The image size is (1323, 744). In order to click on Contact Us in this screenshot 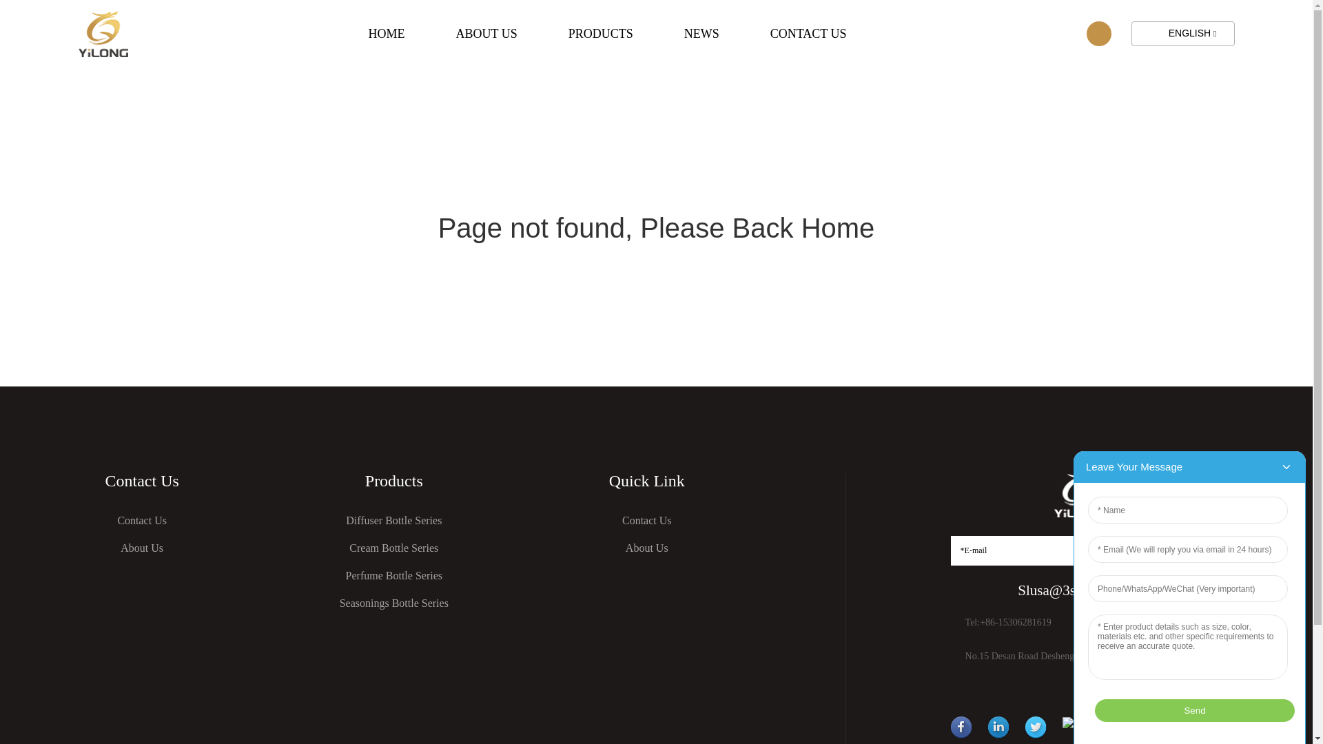, I will do `click(647, 521)`.